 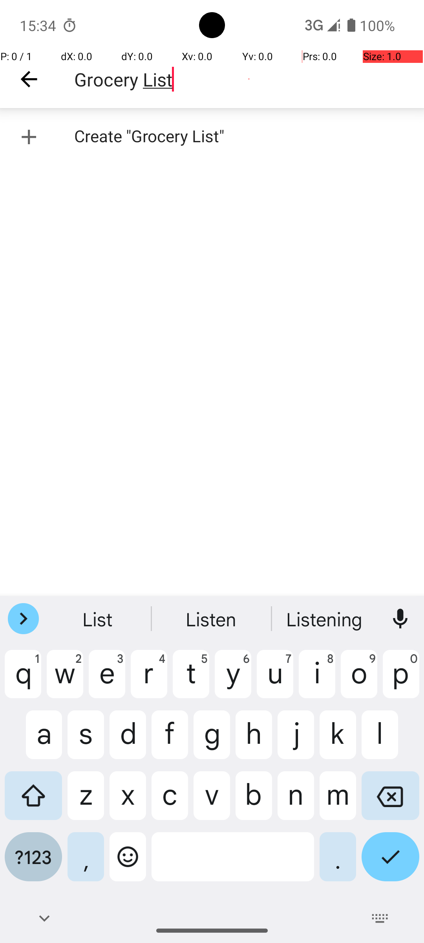 What do you see at coordinates (212, 137) in the screenshot?
I see `Create "Grocery List"` at bounding box center [212, 137].